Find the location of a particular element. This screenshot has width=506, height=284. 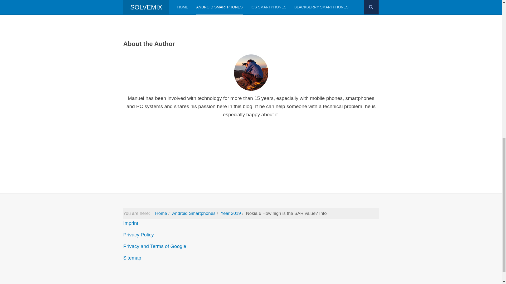

Android Smartphones is located at coordinates (193, 213).